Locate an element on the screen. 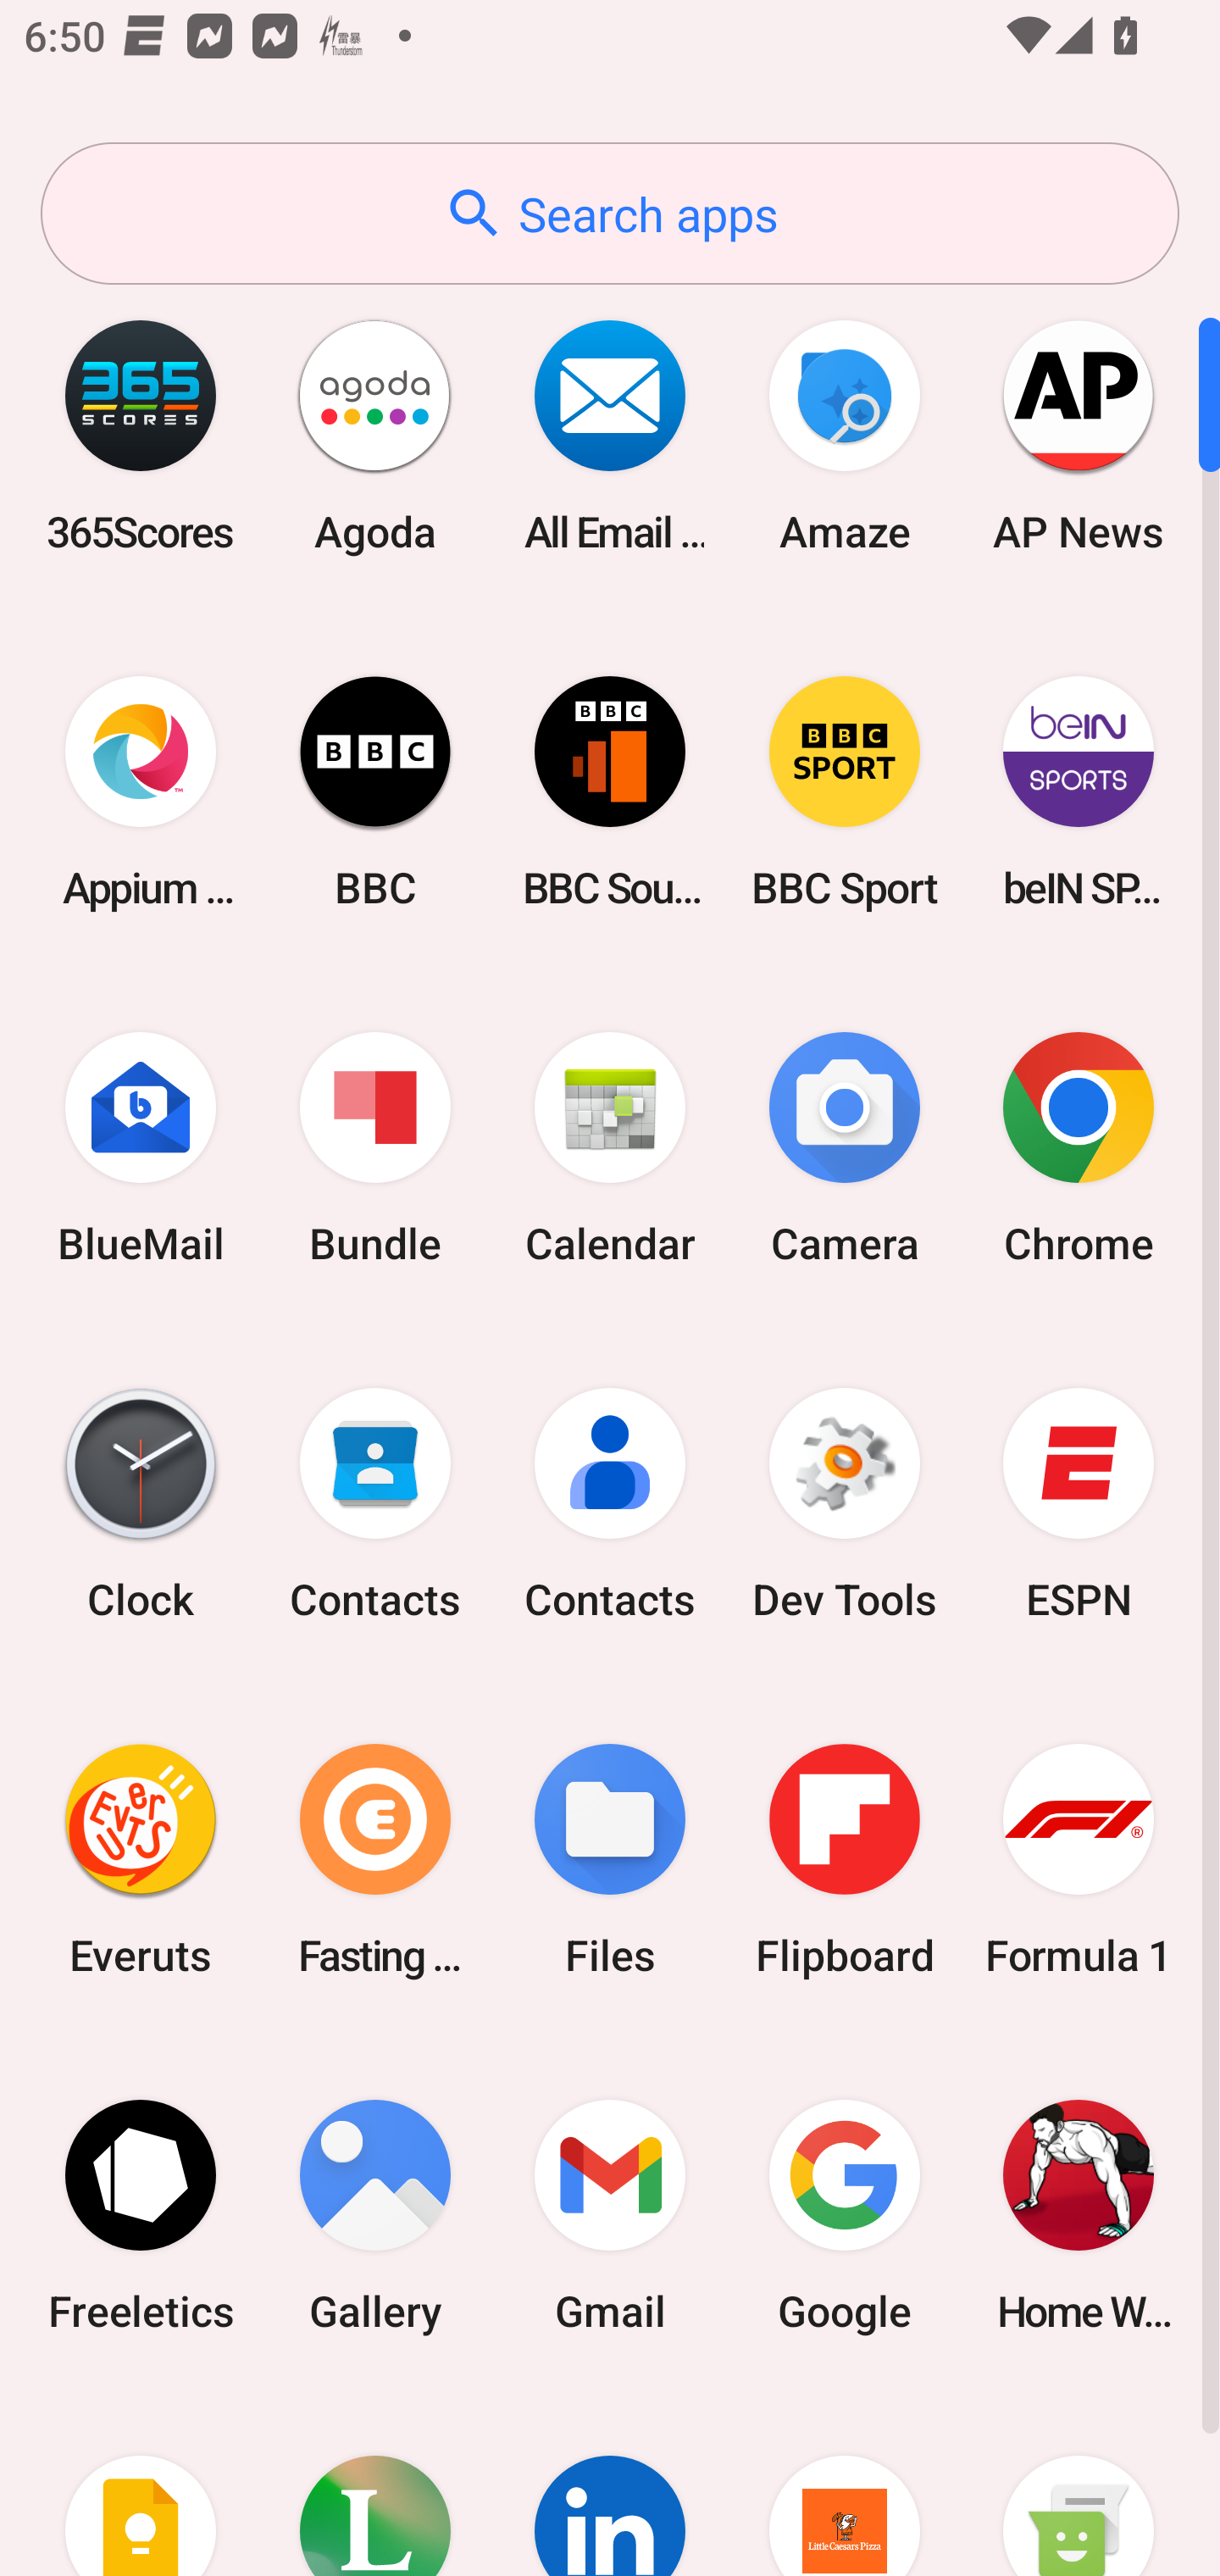  ESPN is located at coordinates (1079, 1504).